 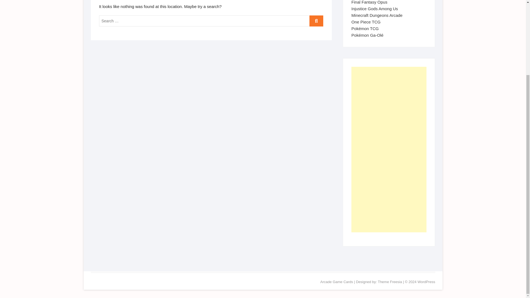 I want to click on Final Fantasy Opus, so click(x=369, y=2).